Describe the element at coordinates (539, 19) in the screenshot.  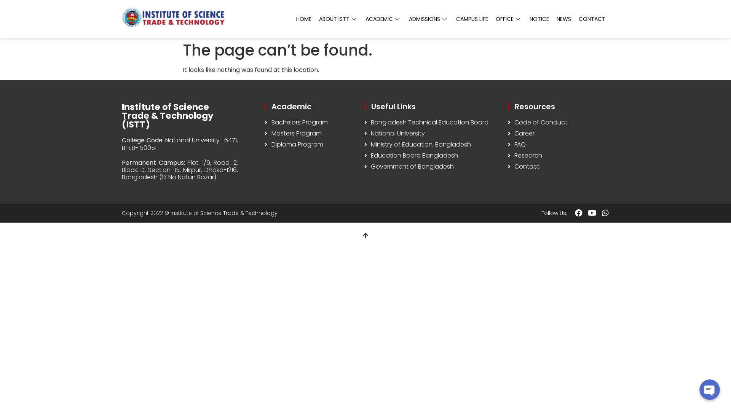
I see `NOTICE` at that location.